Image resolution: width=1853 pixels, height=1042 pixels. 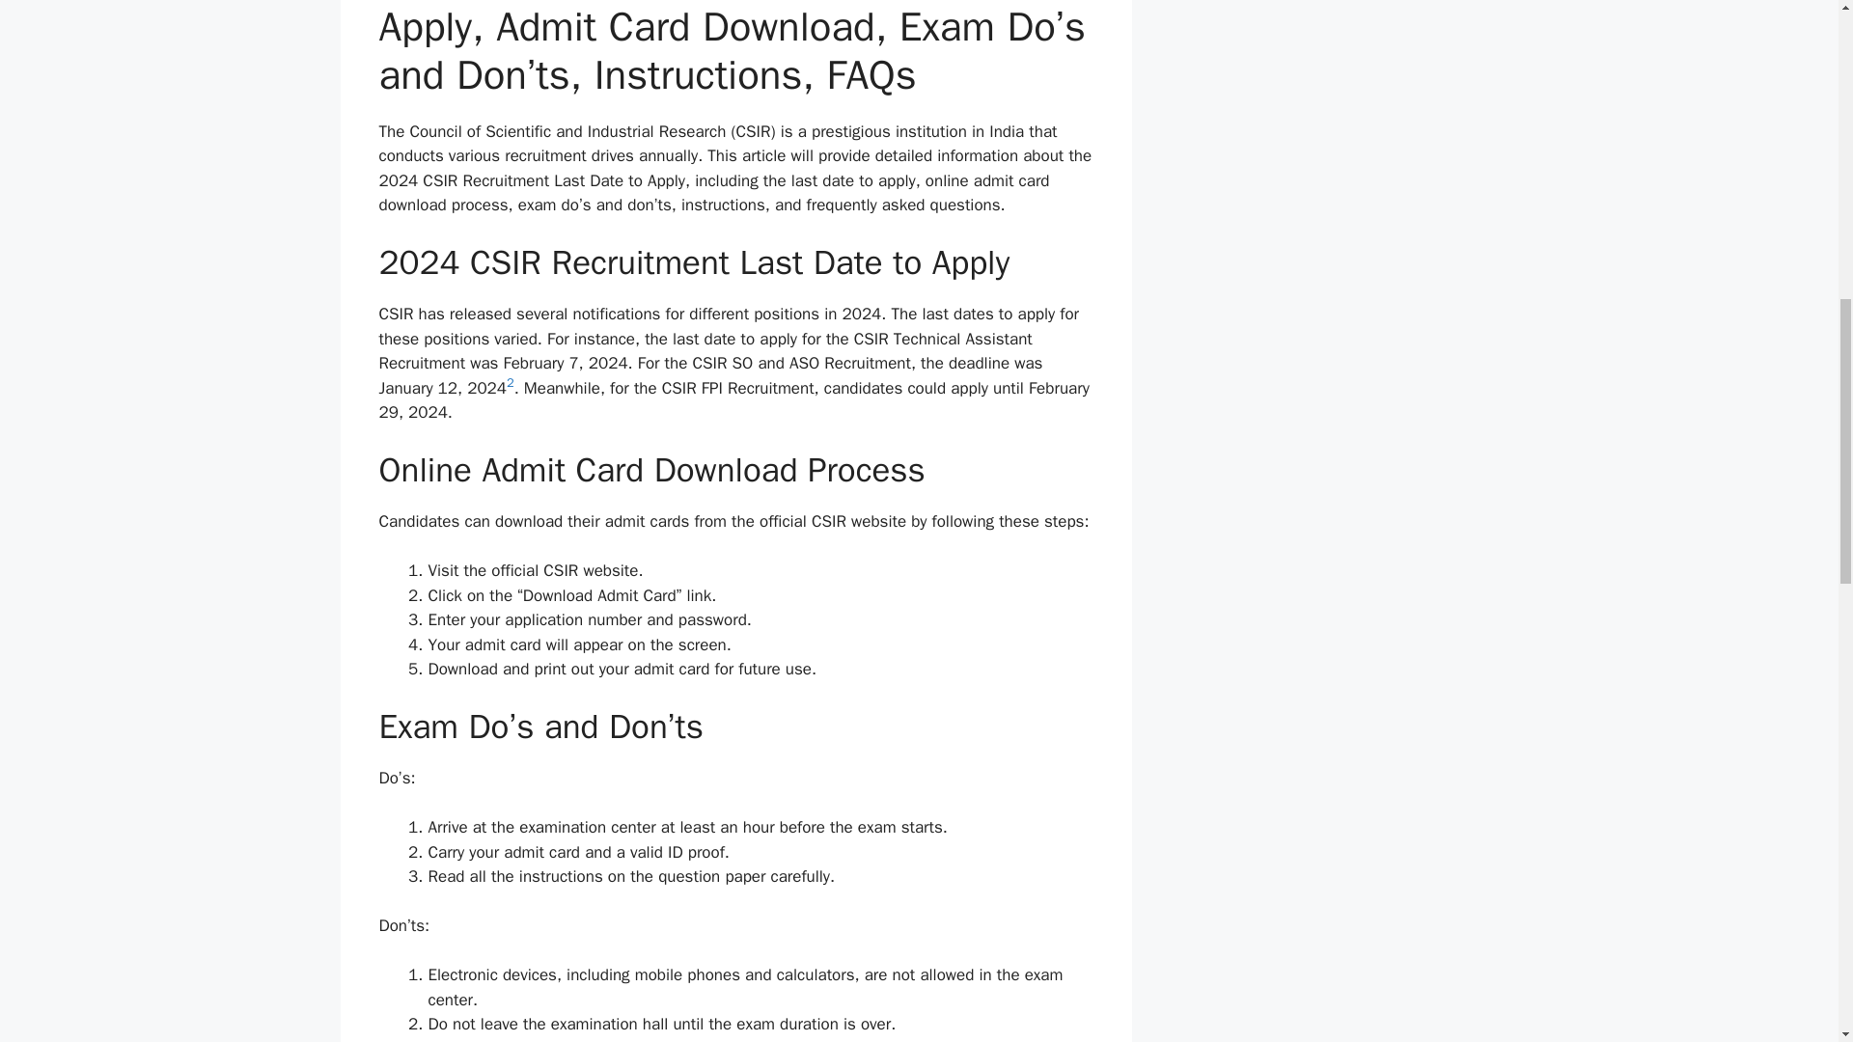 What do you see at coordinates (1790, 916) in the screenshot?
I see `Scroll back to top` at bounding box center [1790, 916].